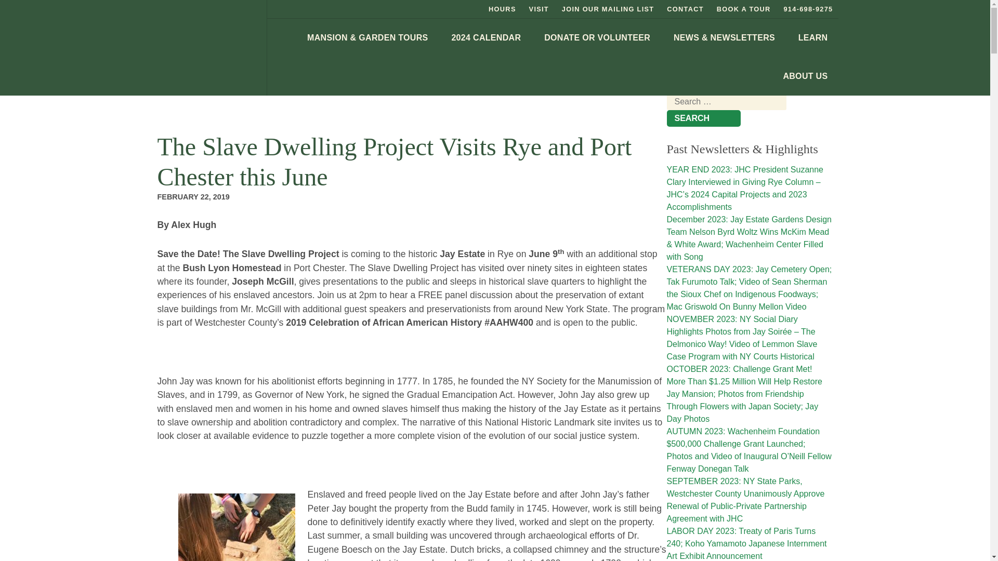  Describe the element at coordinates (703, 118) in the screenshot. I see `Search` at that location.